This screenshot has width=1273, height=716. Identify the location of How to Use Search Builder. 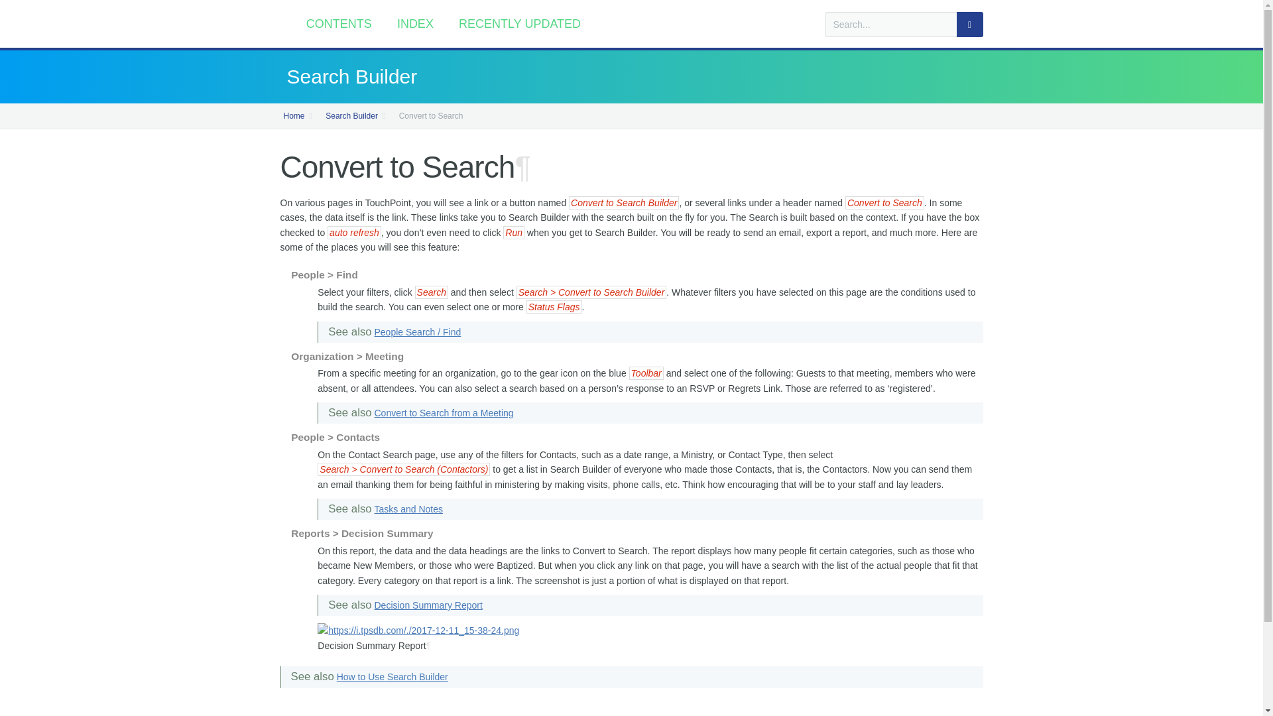
(393, 677).